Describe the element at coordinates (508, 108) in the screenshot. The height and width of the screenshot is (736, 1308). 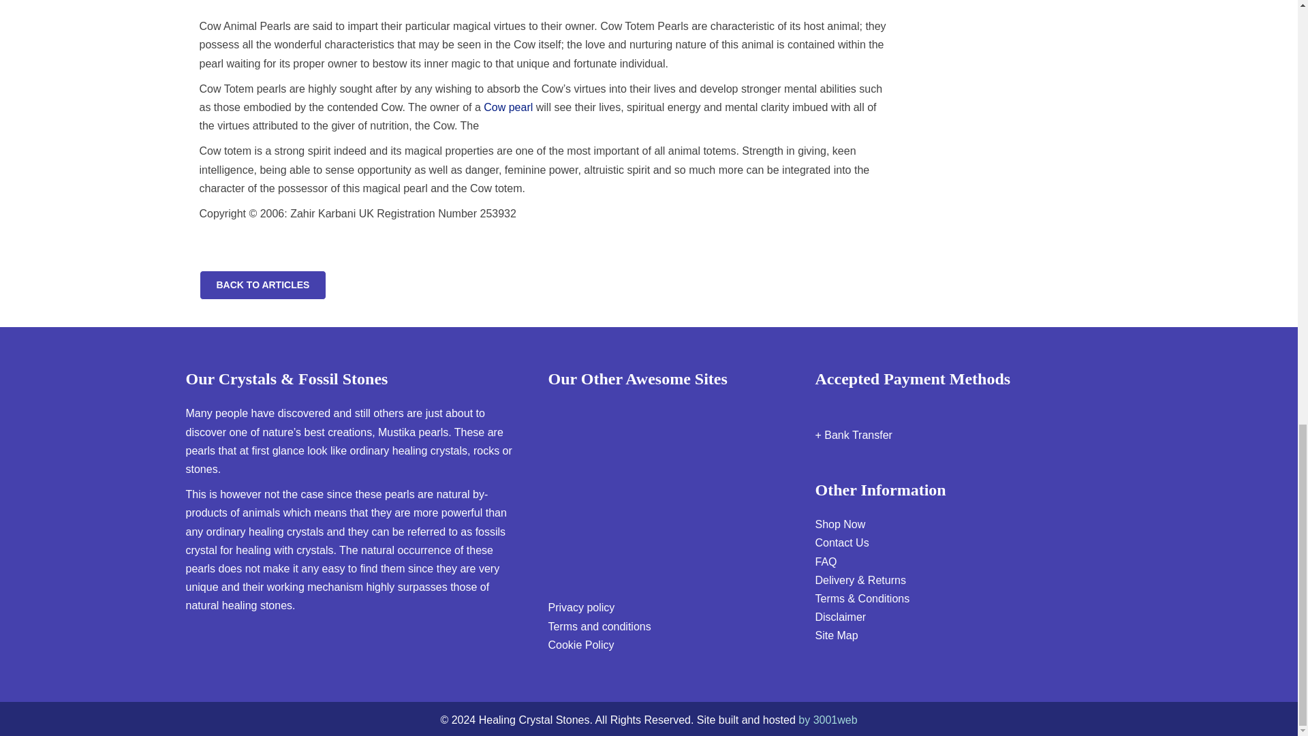
I see `Cow pearl` at that location.